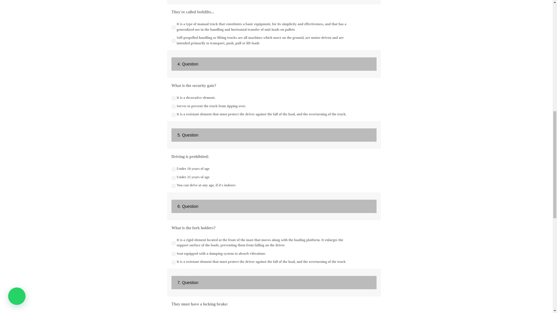  I want to click on gquiz16f85d5fb, so click(173, 41).